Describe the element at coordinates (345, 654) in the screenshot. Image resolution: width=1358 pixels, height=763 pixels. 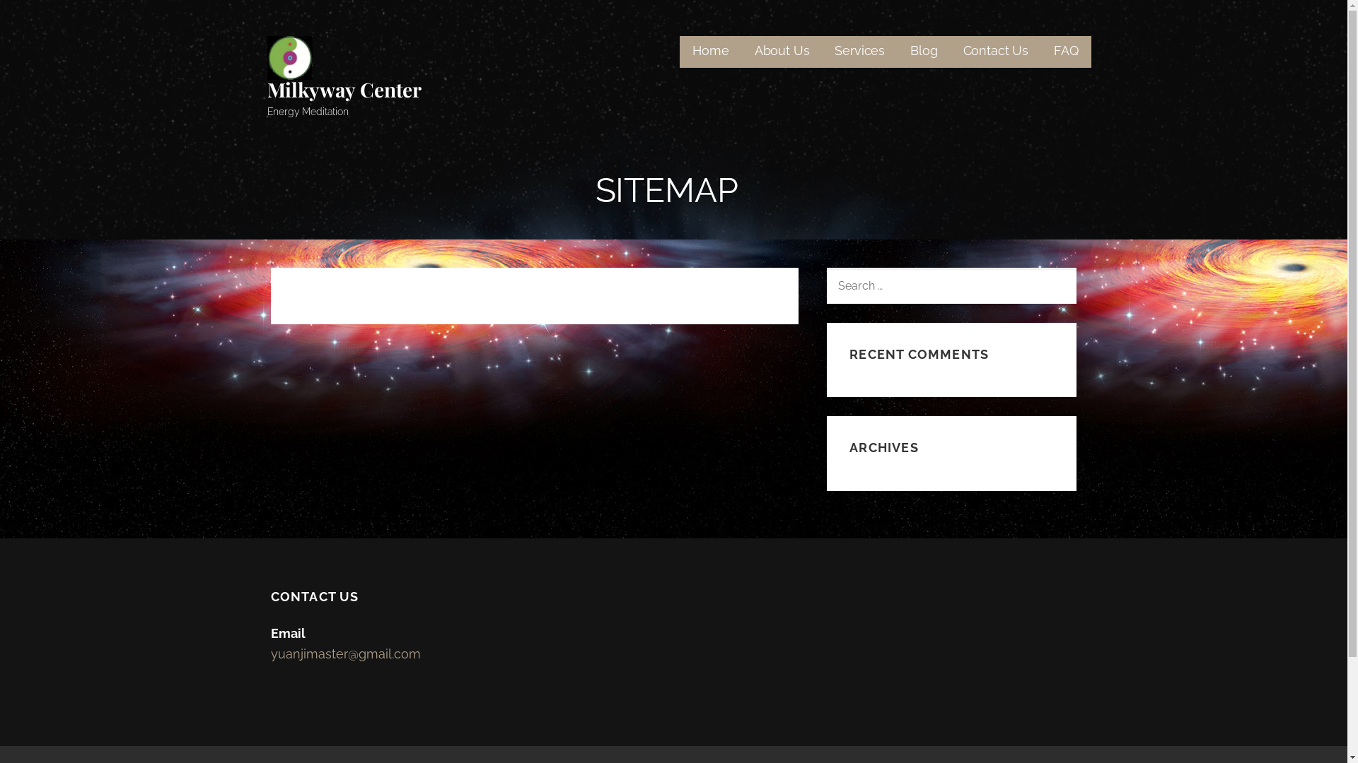
I see `yuanjimaster@gmail.com` at that location.